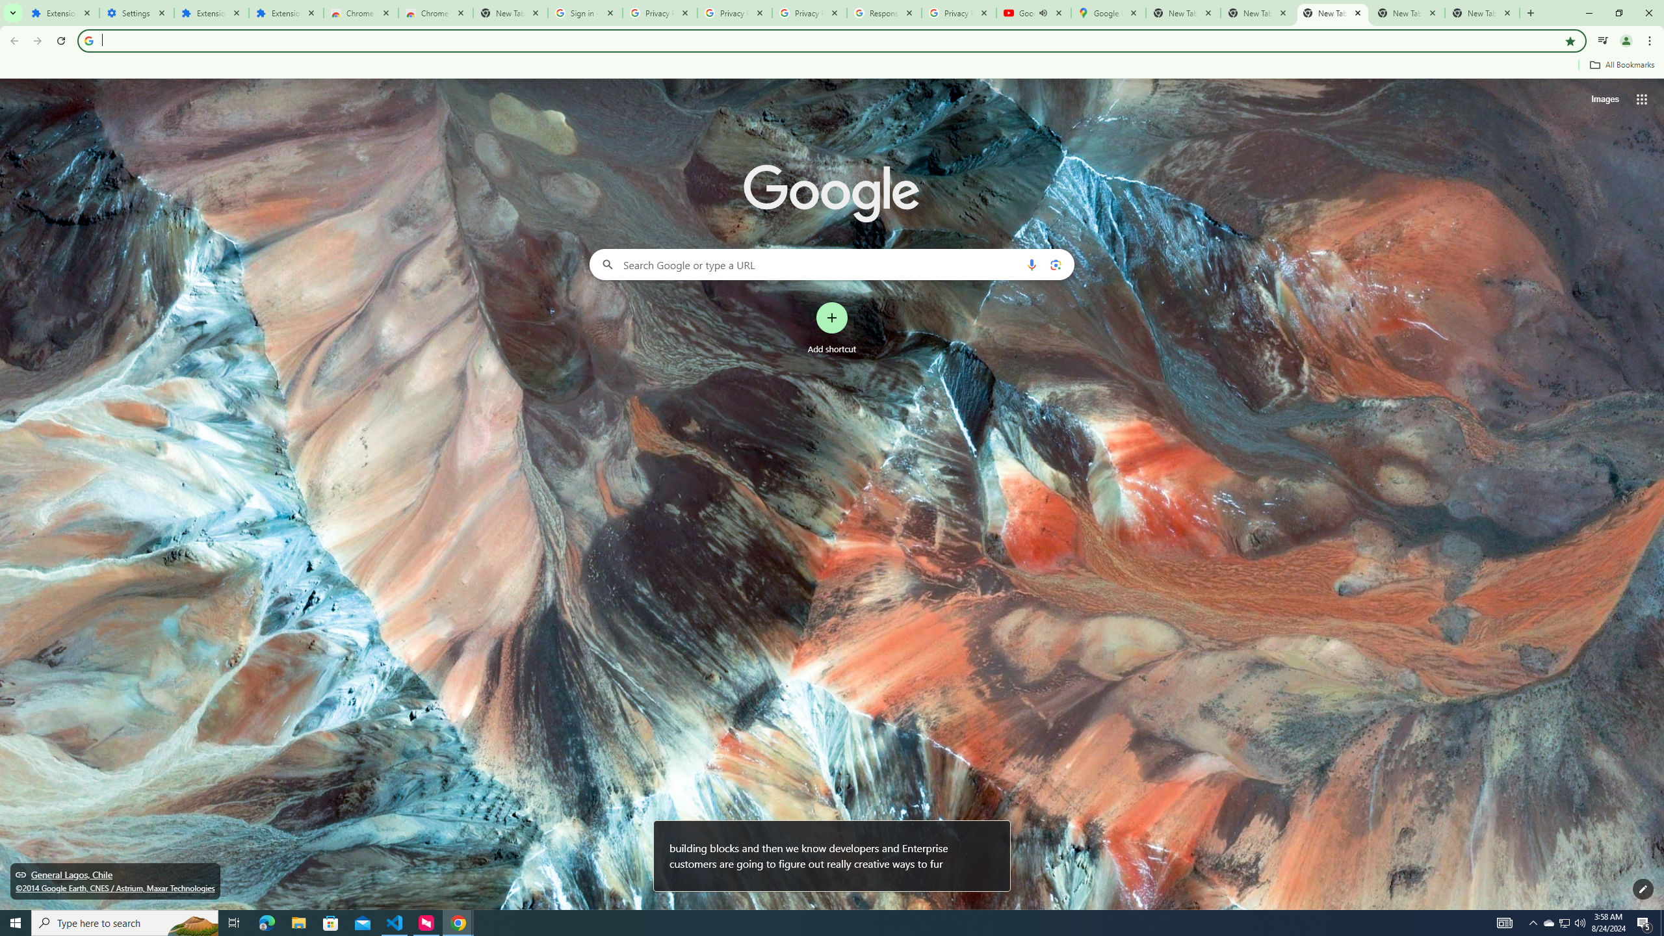 The width and height of the screenshot is (1664, 936). I want to click on Search by voice, so click(1032, 264).